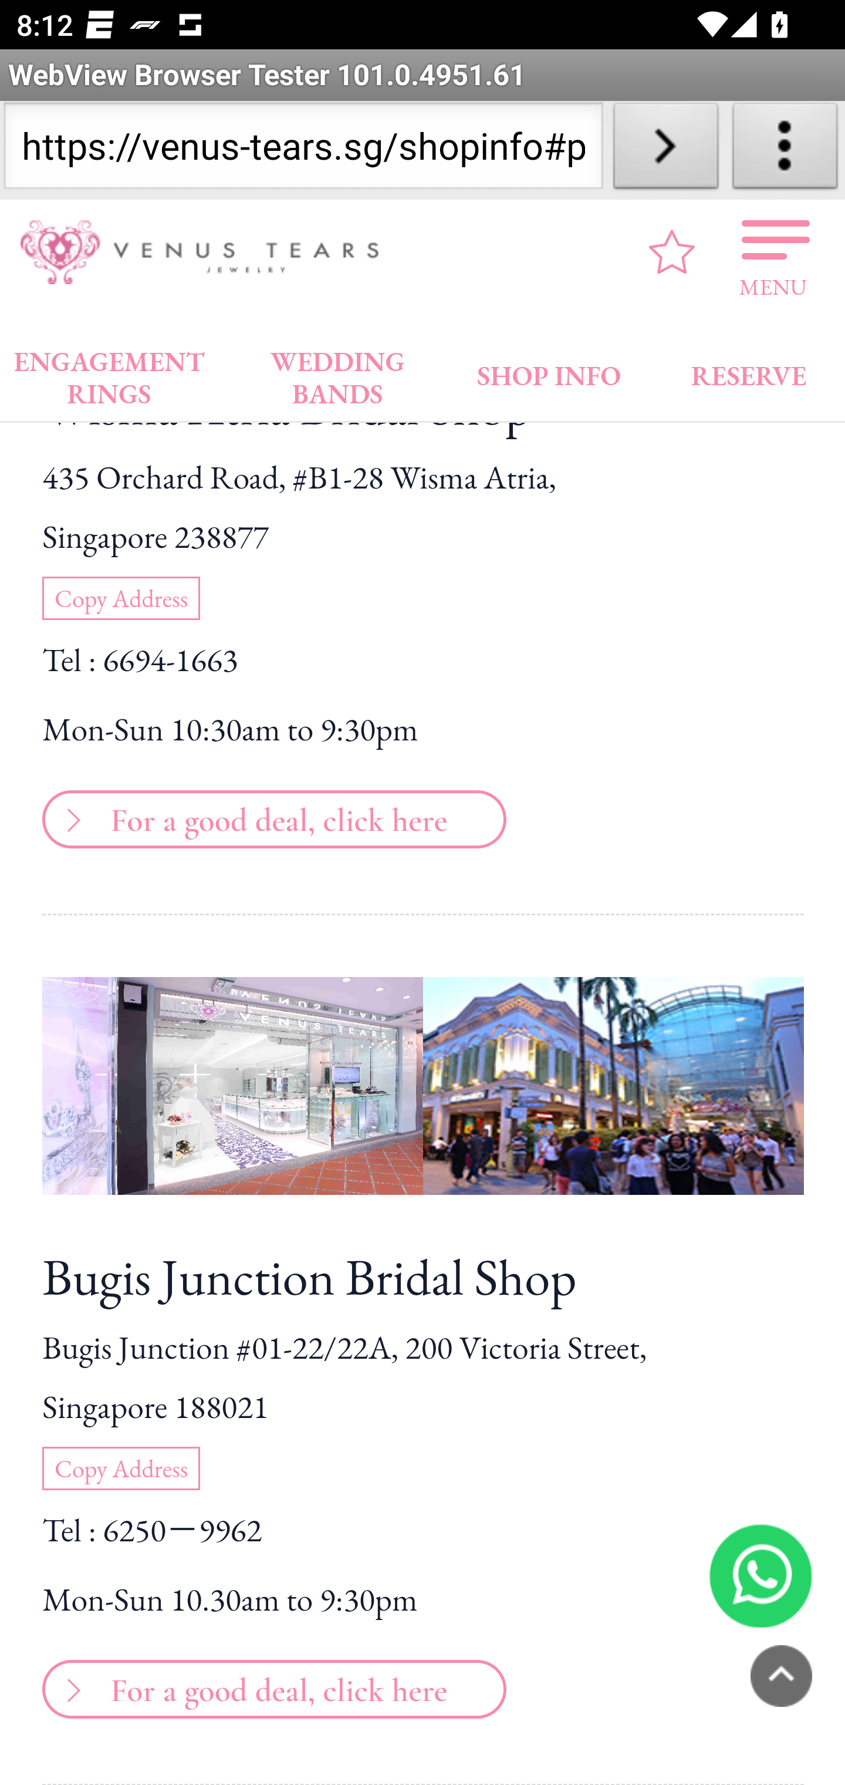  I want to click on PAGETOP, so click(781, 1676).